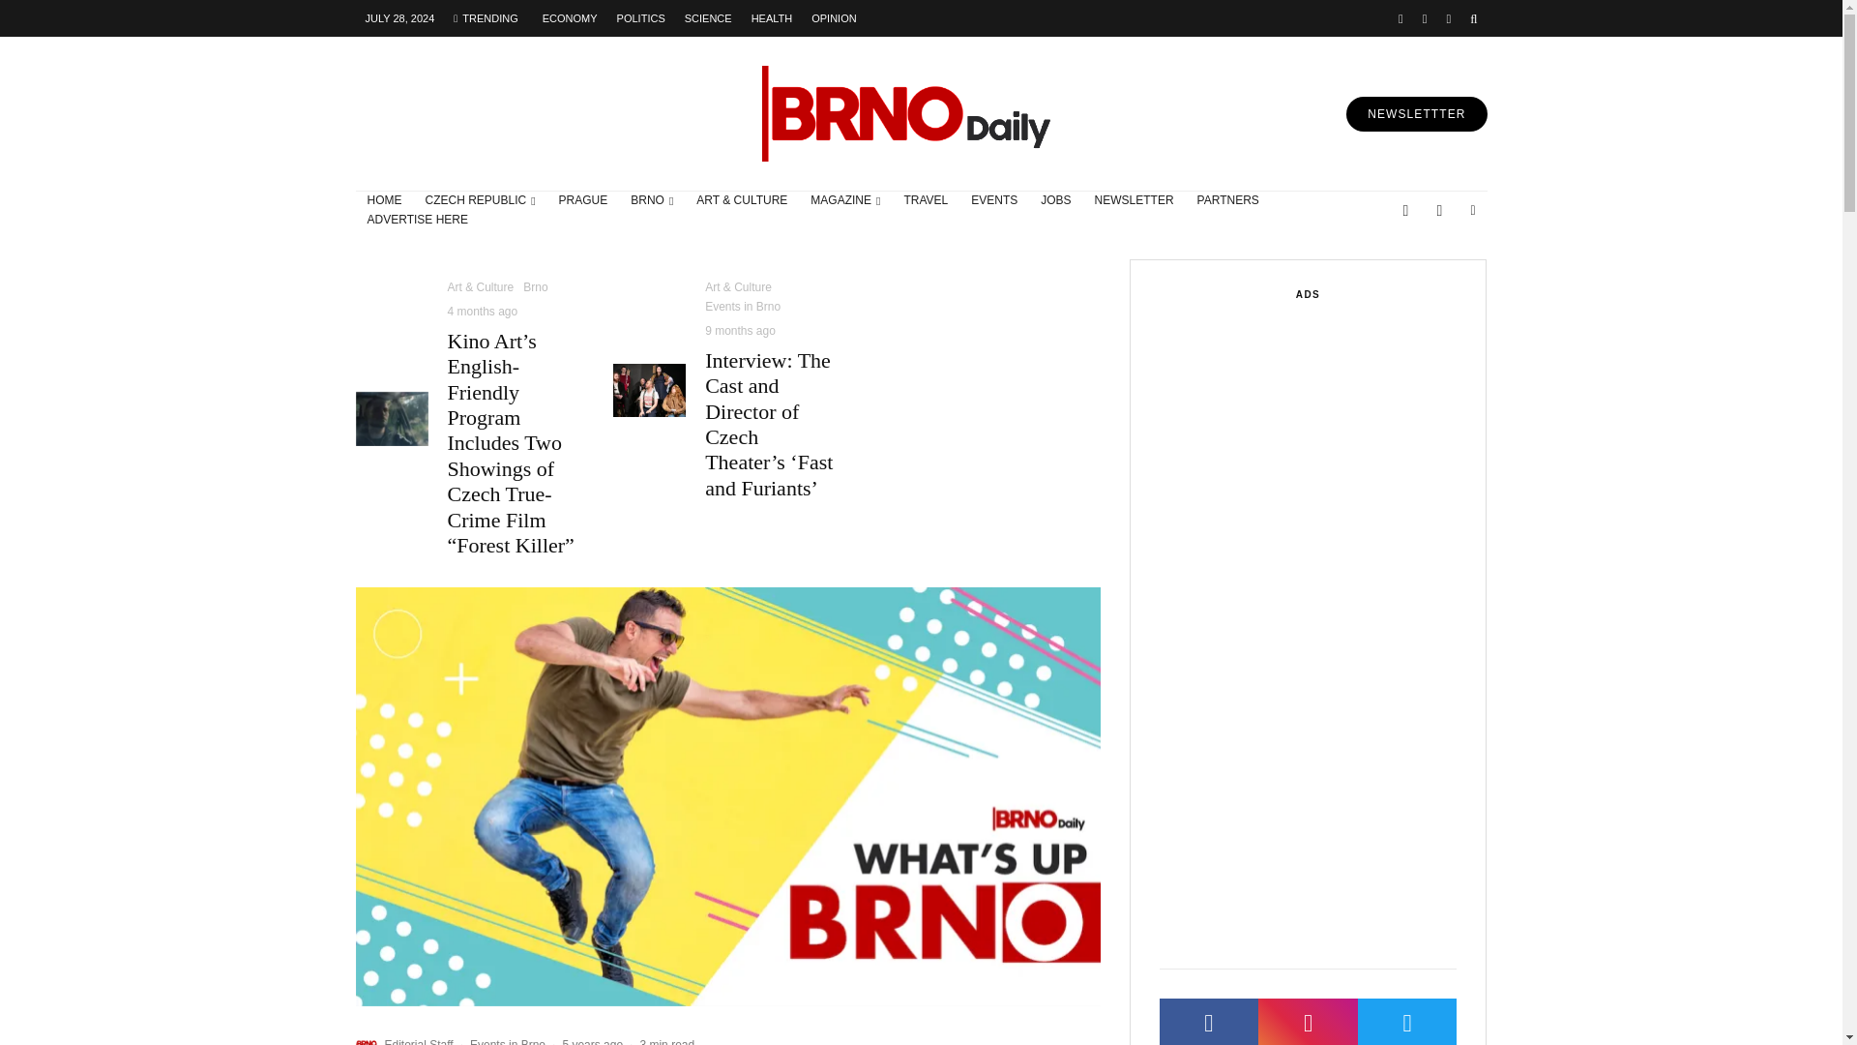 This screenshot has width=1857, height=1045. Describe the element at coordinates (640, 17) in the screenshot. I see `POLITICS` at that location.